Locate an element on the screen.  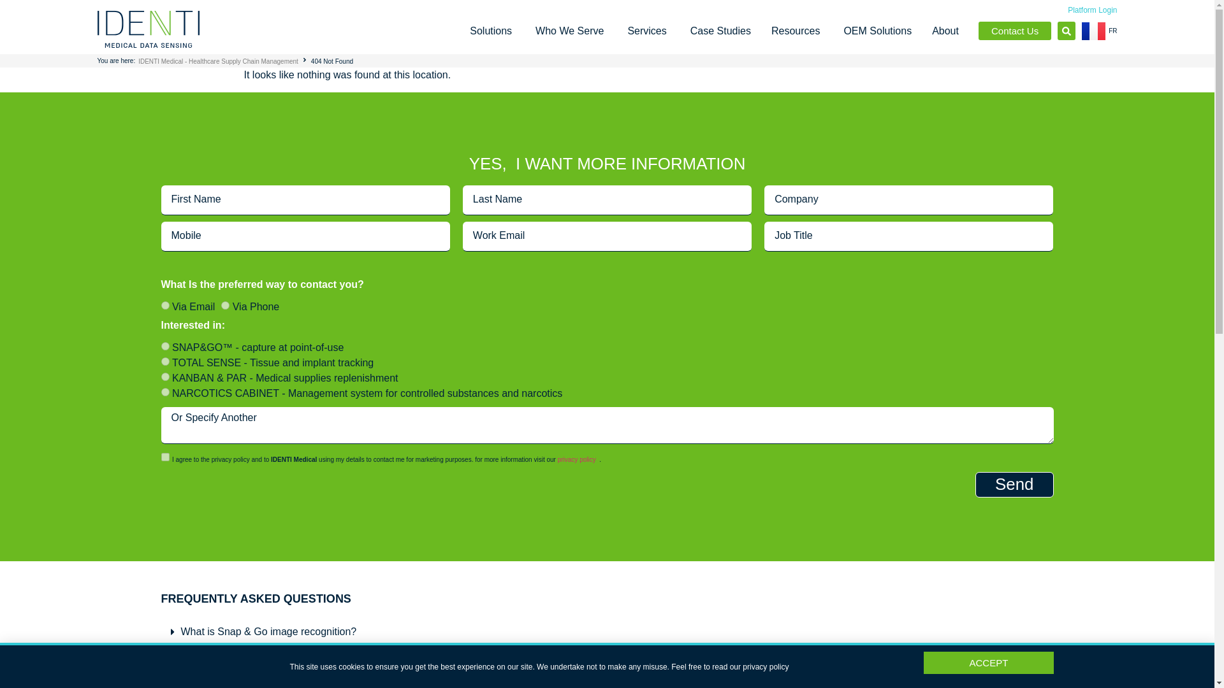
TOTAL SENSE - Tissue and implant tracking is located at coordinates (164, 361).